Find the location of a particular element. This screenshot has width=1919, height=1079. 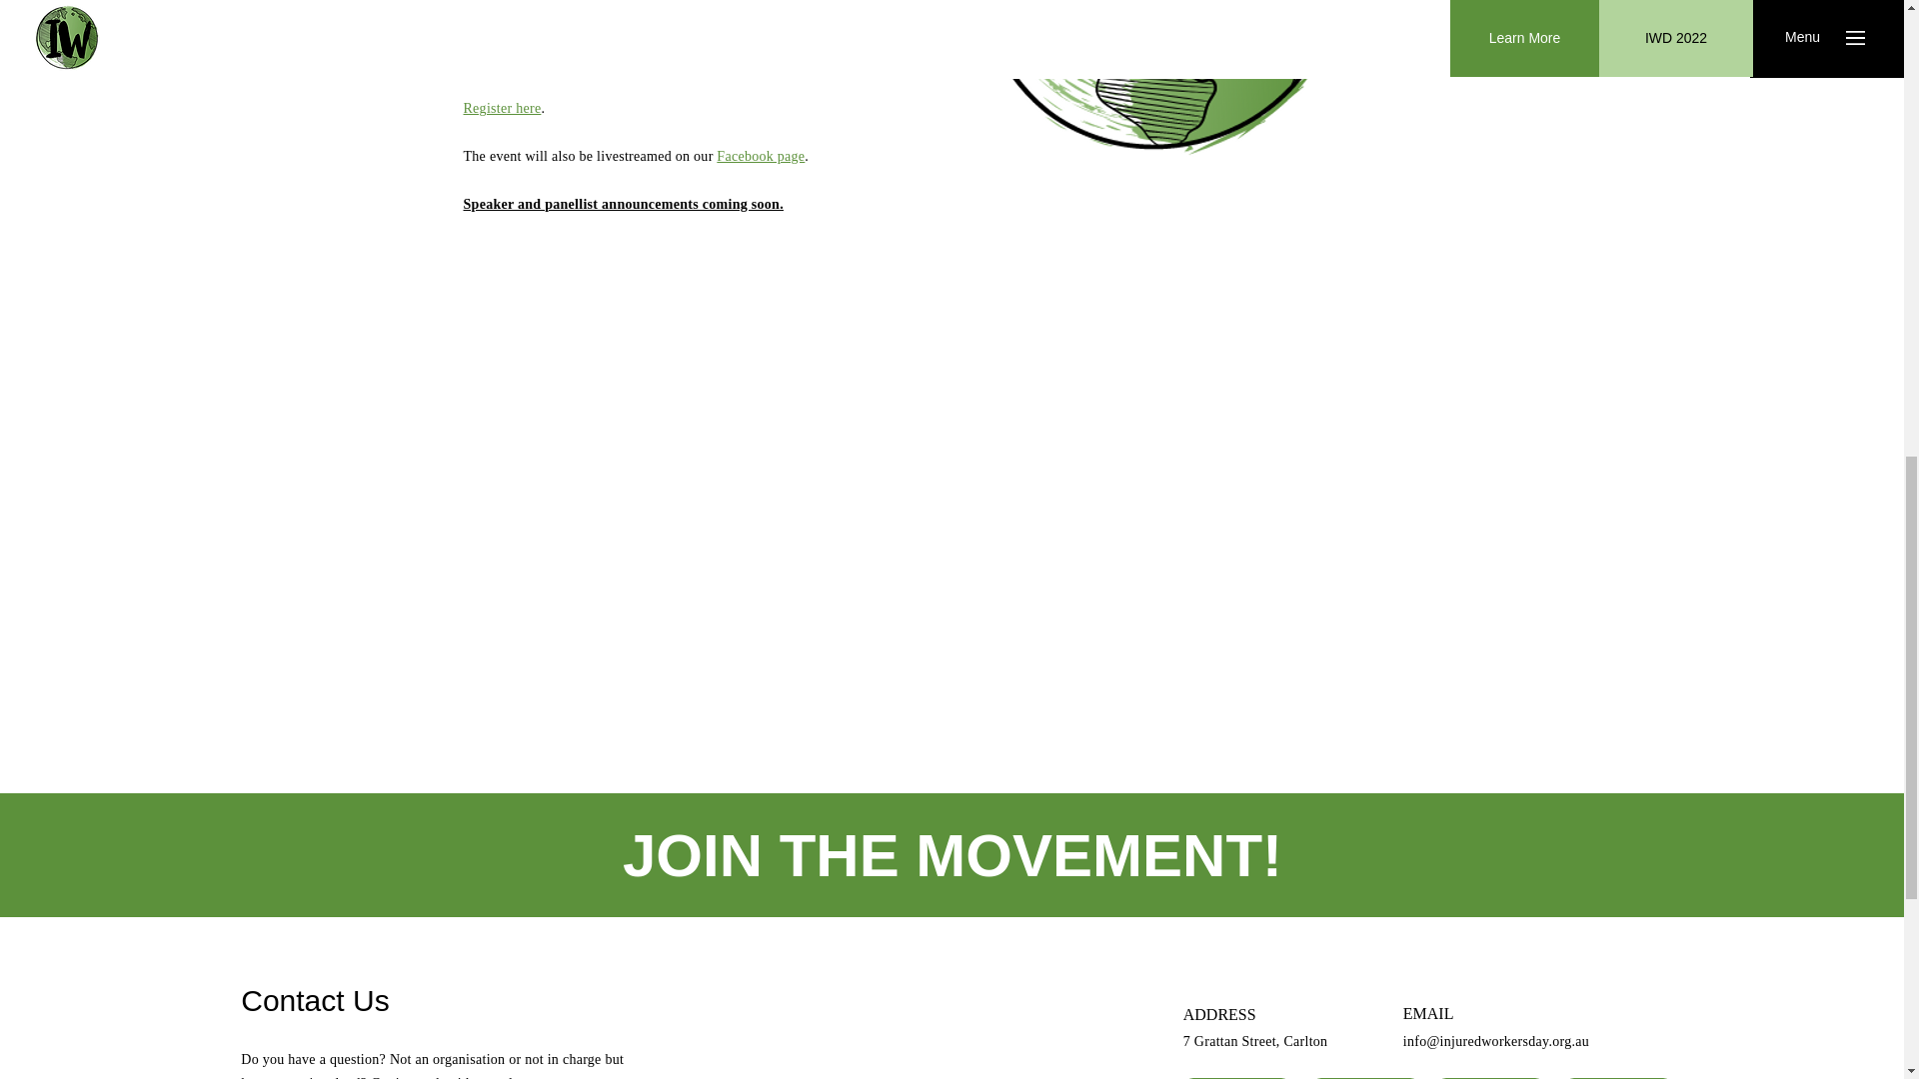

Register here is located at coordinates (502, 108).